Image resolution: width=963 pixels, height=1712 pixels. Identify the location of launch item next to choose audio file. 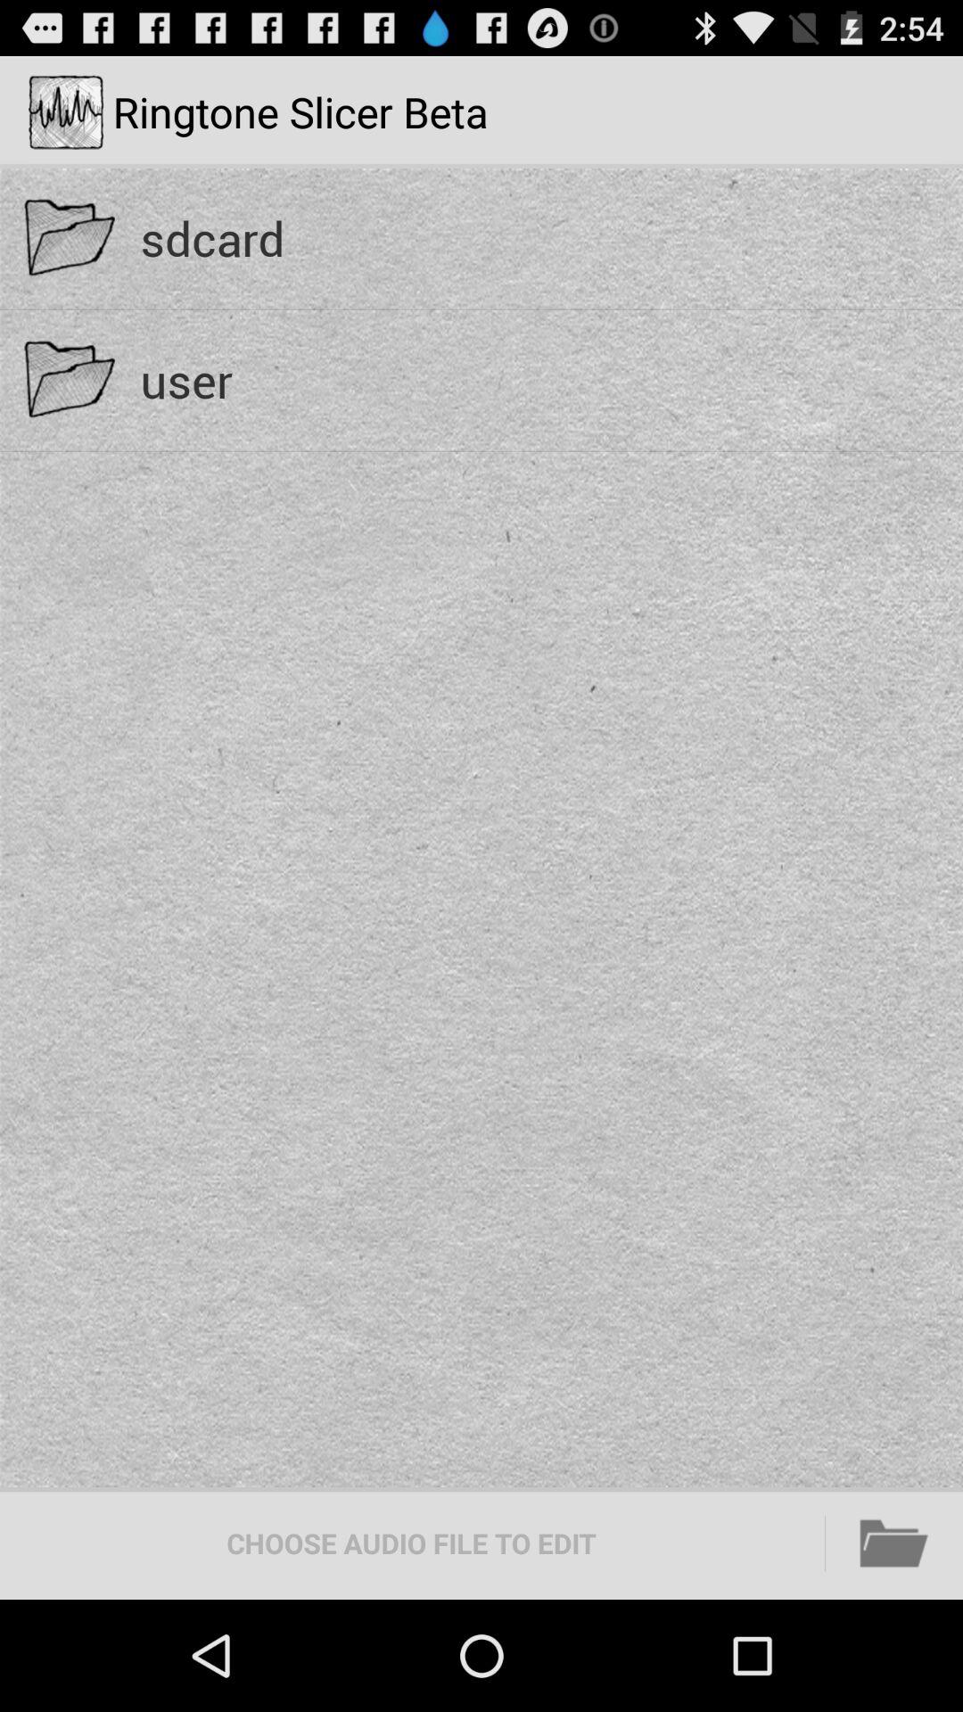
(894, 1543).